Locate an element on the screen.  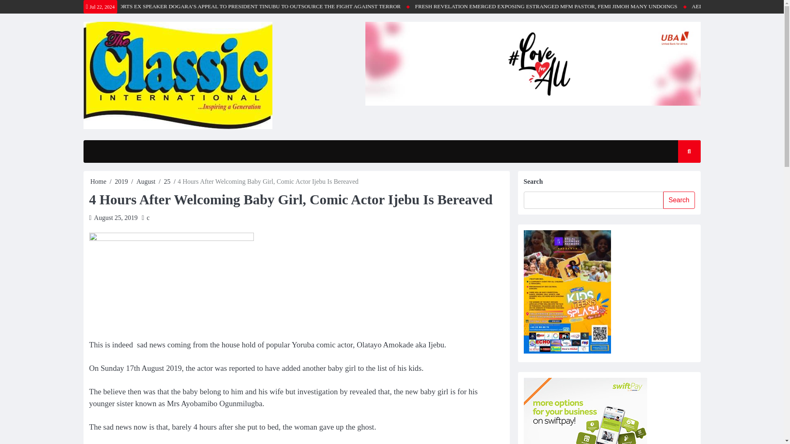
August is located at coordinates (146, 182).